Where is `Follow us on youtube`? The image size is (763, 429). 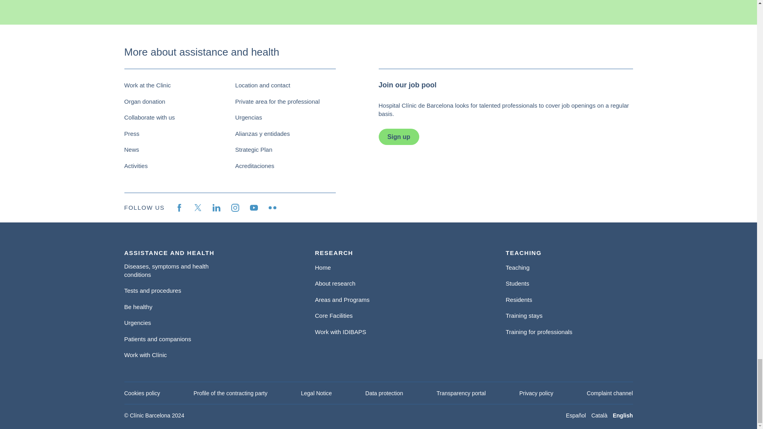 Follow us on youtube is located at coordinates (254, 208).